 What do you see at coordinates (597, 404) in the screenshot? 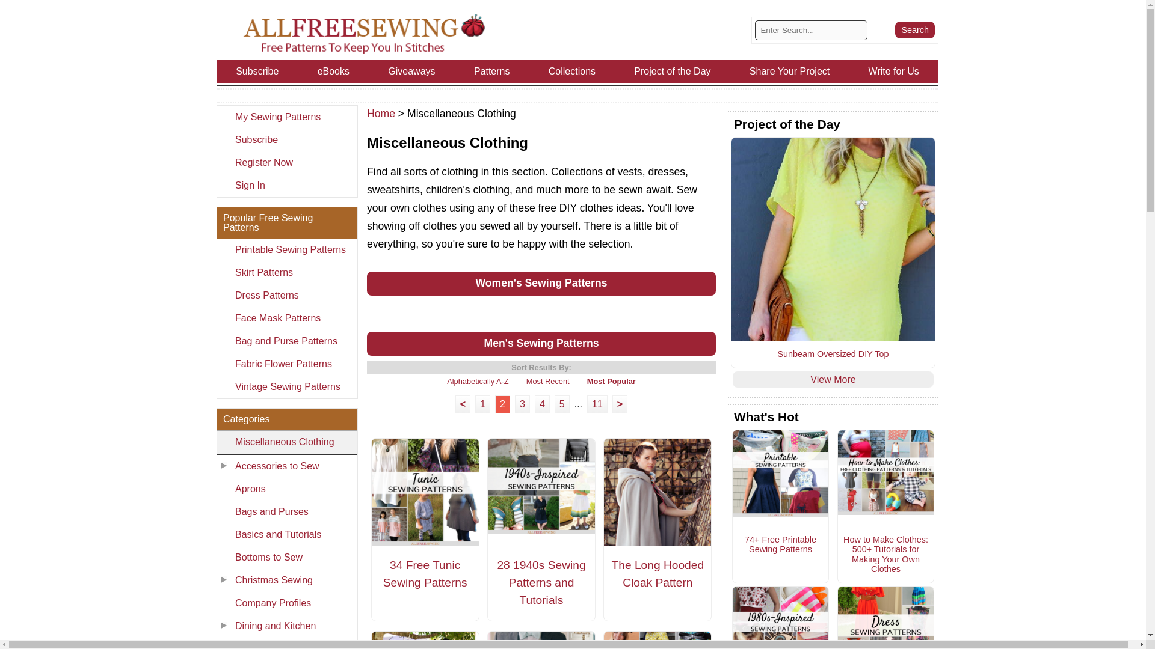
I see `Go to Last Page` at bounding box center [597, 404].